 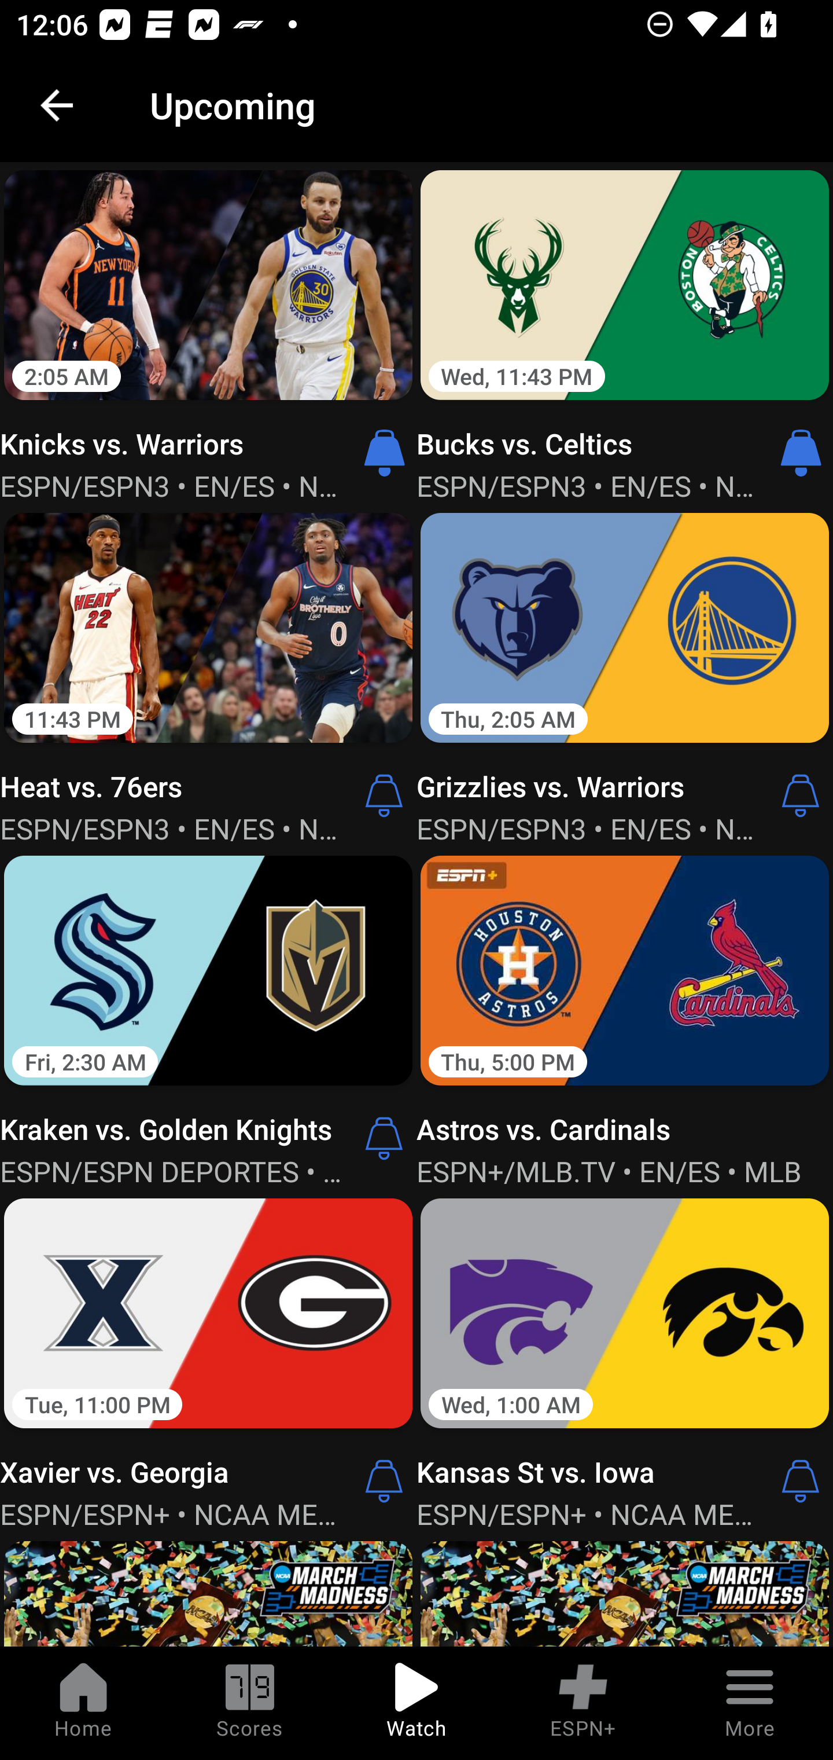 I want to click on ESPN+, so click(x=583, y=1703).